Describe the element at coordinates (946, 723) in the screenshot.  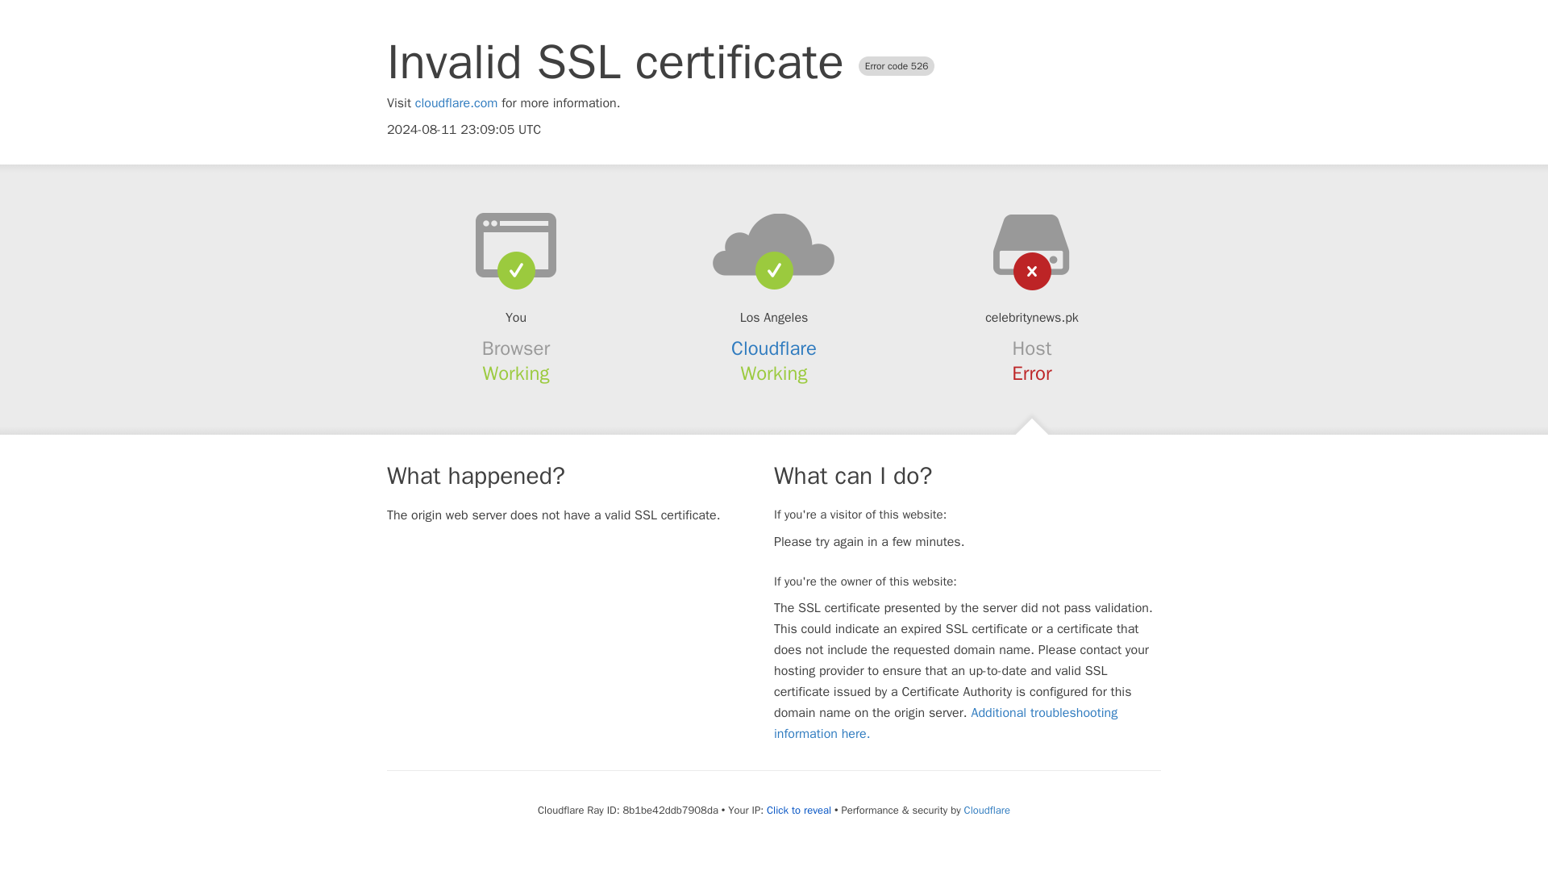
I see `Additional troubleshooting information here.` at that location.